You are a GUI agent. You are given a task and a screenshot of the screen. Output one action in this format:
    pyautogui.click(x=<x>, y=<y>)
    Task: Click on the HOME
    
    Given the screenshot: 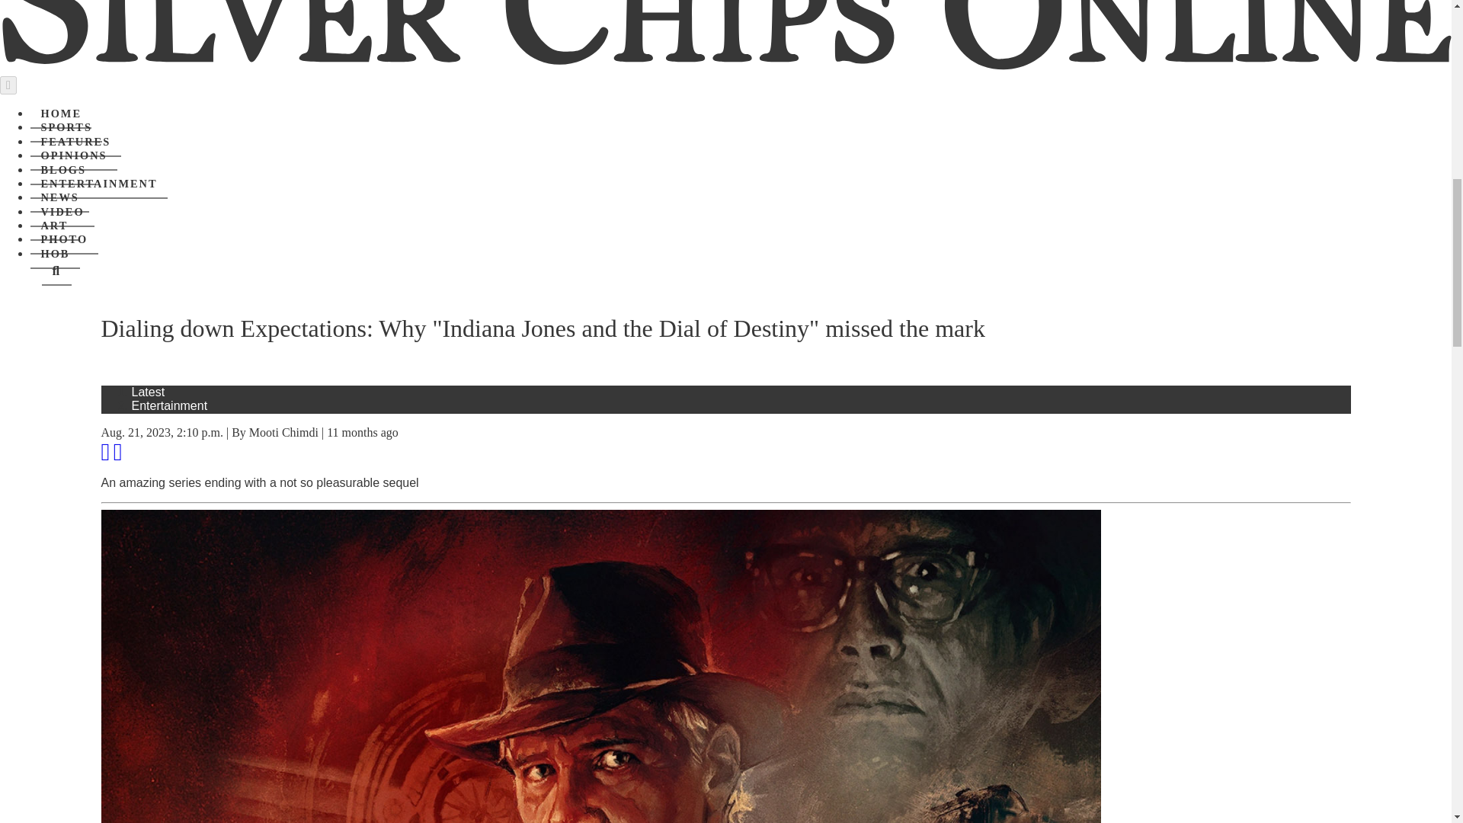 What is the action you would take?
    pyautogui.click(x=61, y=114)
    